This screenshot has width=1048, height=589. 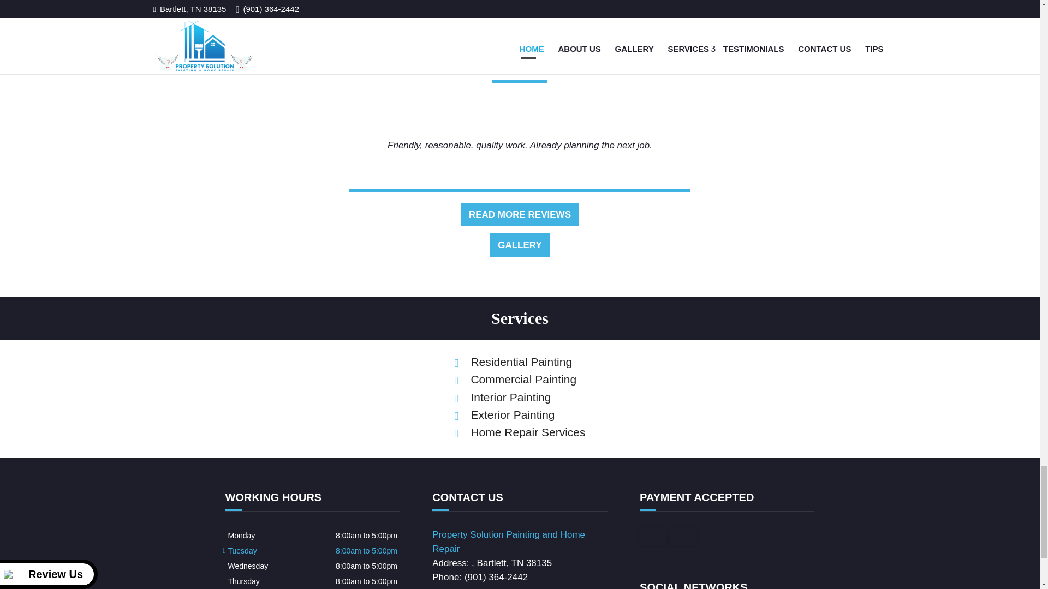 What do you see at coordinates (682, 537) in the screenshot?
I see `check payment accepted` at bounding box center [682, 537].